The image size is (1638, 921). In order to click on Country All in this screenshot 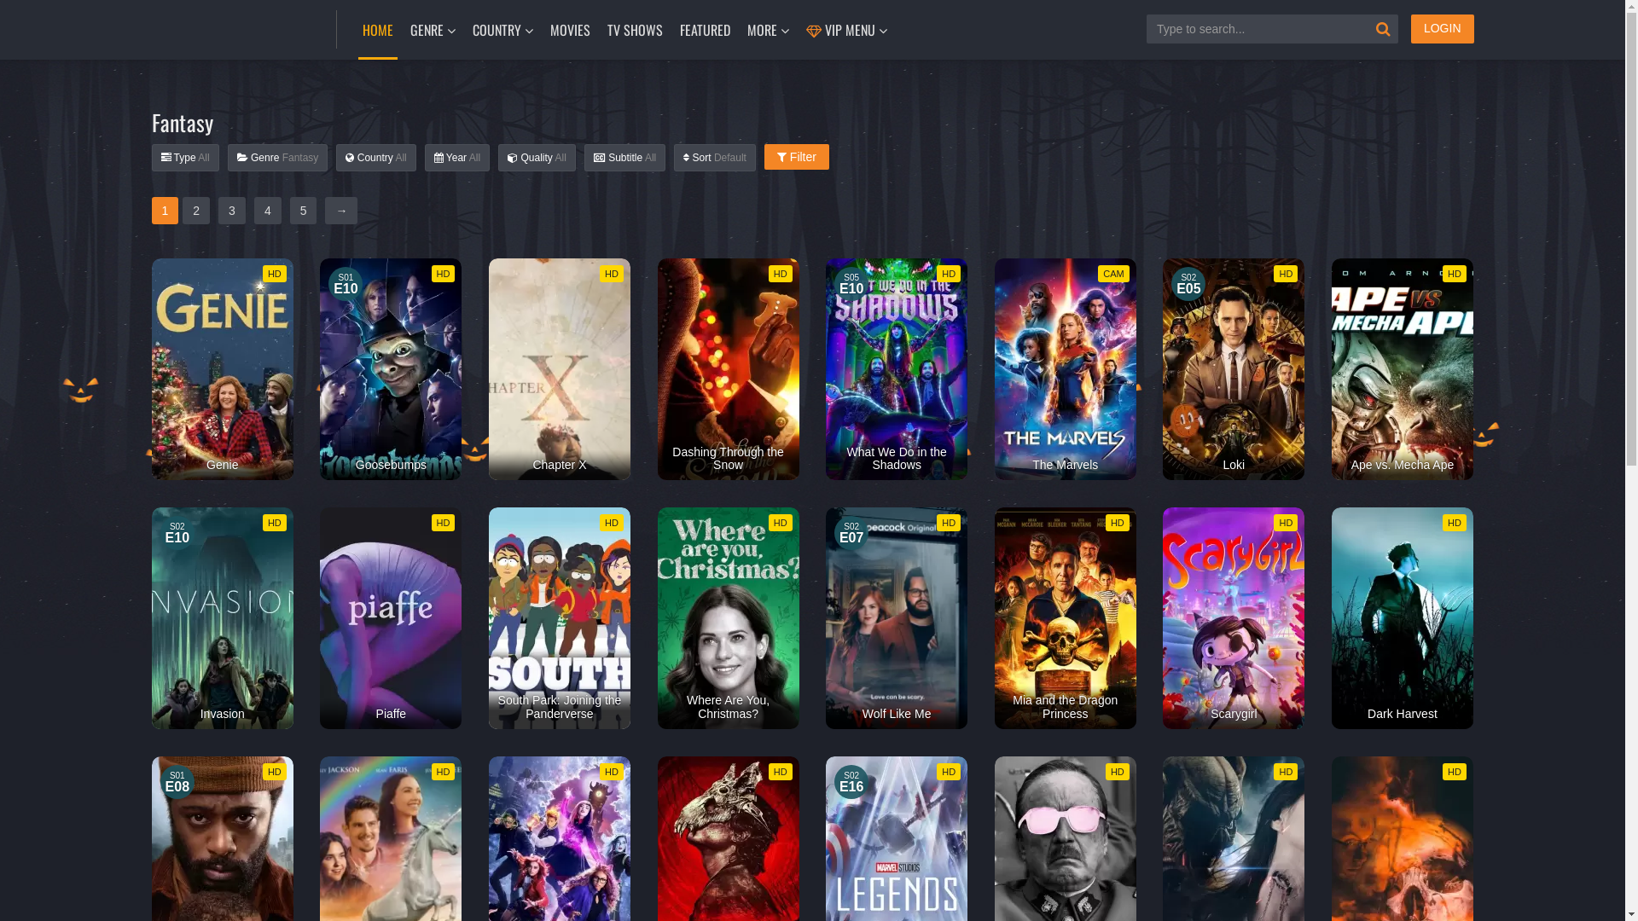, I will do `click(375, 158)`.